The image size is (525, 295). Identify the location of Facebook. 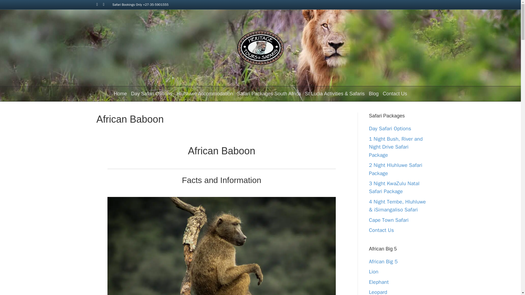
(100, 4).